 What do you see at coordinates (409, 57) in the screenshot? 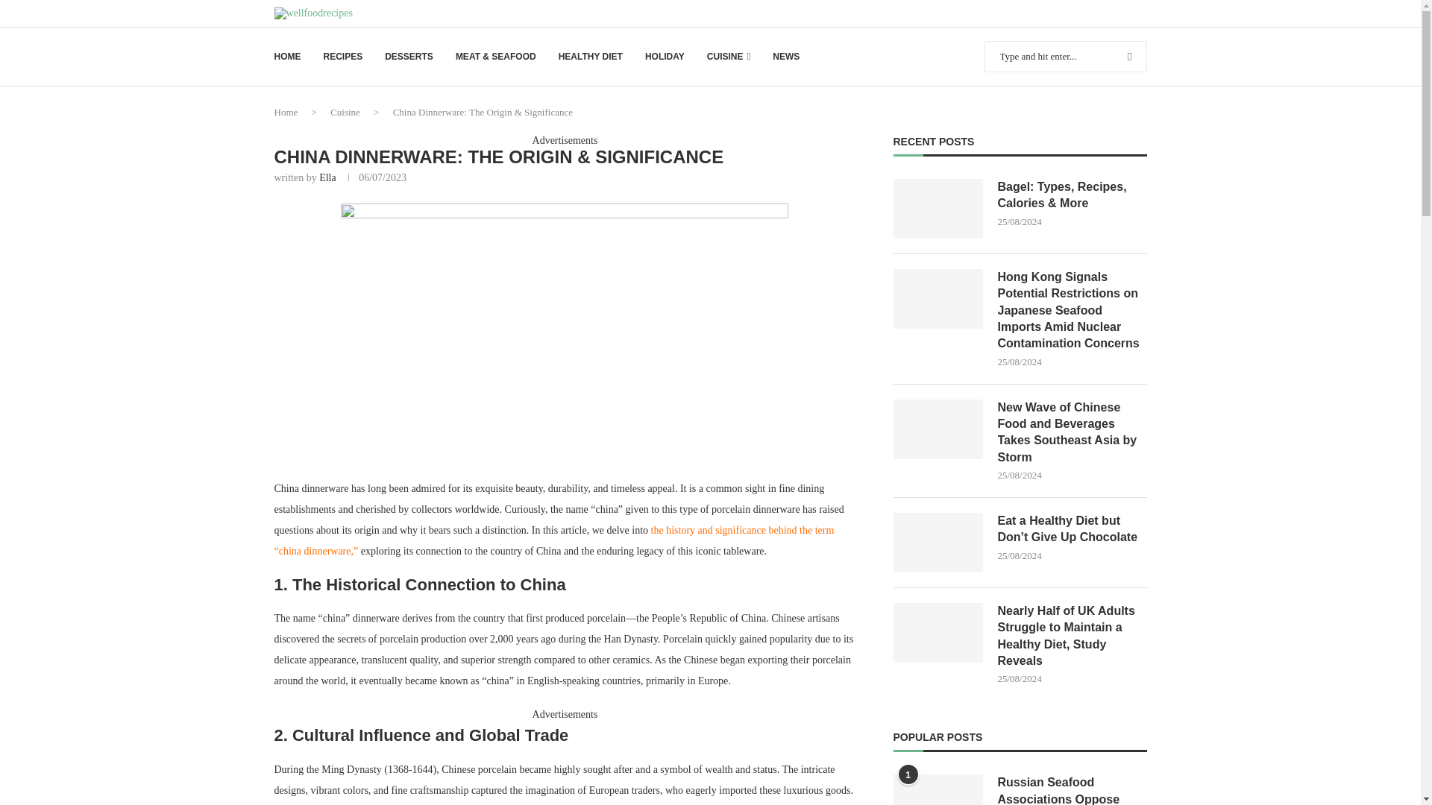
I see `DESSERTS` at bounding box center [409, 57].